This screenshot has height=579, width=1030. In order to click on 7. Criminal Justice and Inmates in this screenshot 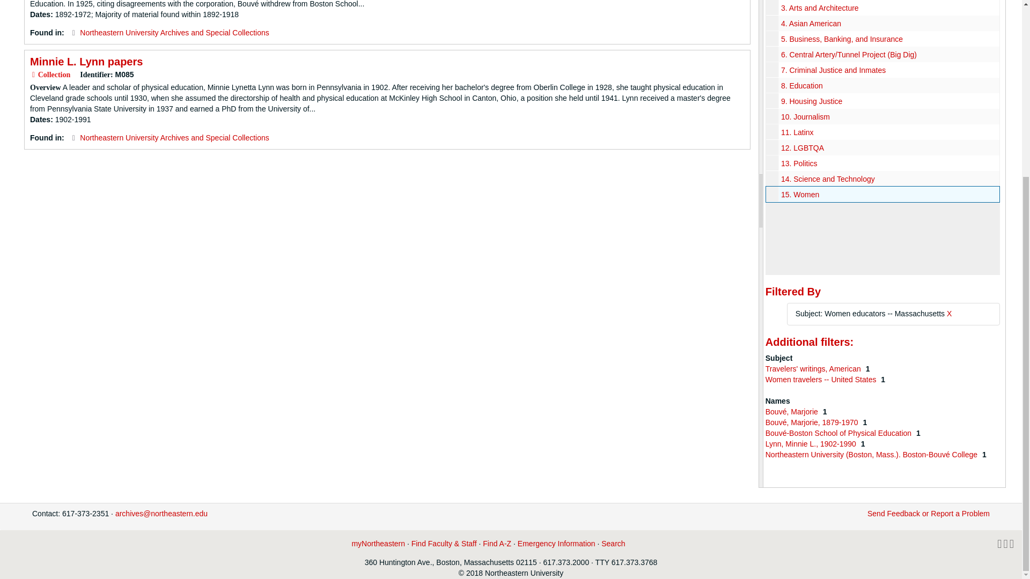, I will do `click(833, 70)`.